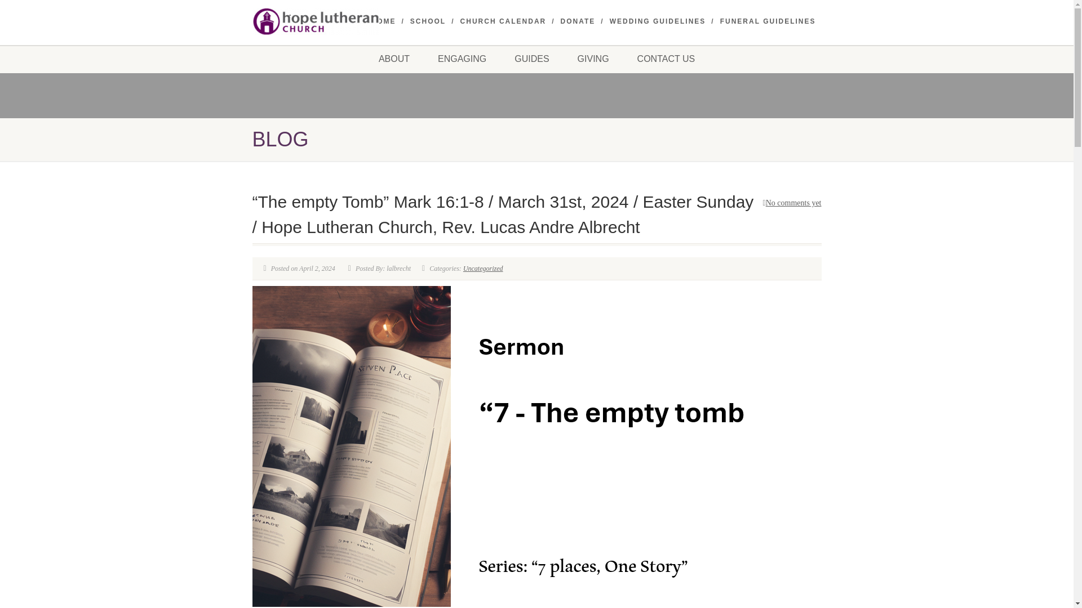 The image size is (1082, 608). What do you see at coordinates (531, 59) in the screenshot?
I see `GUIDES` at bounding box center [531, 59].